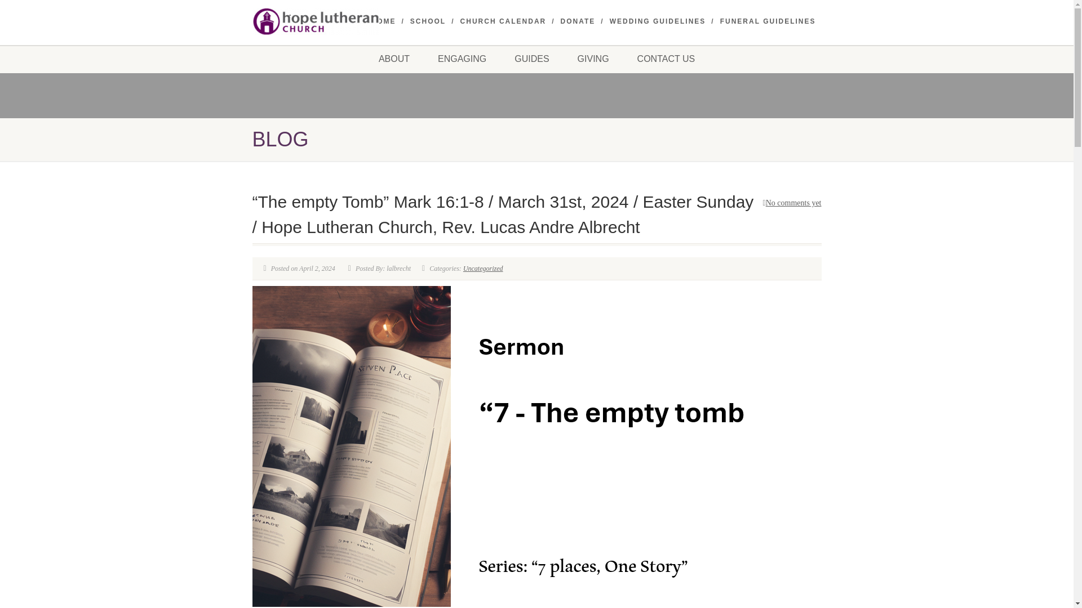 The image size is (1082, 608). What do you see at coordinates (531, 59) in the screenshot?
I see `GUIDES` at bounding box center [531, 59].